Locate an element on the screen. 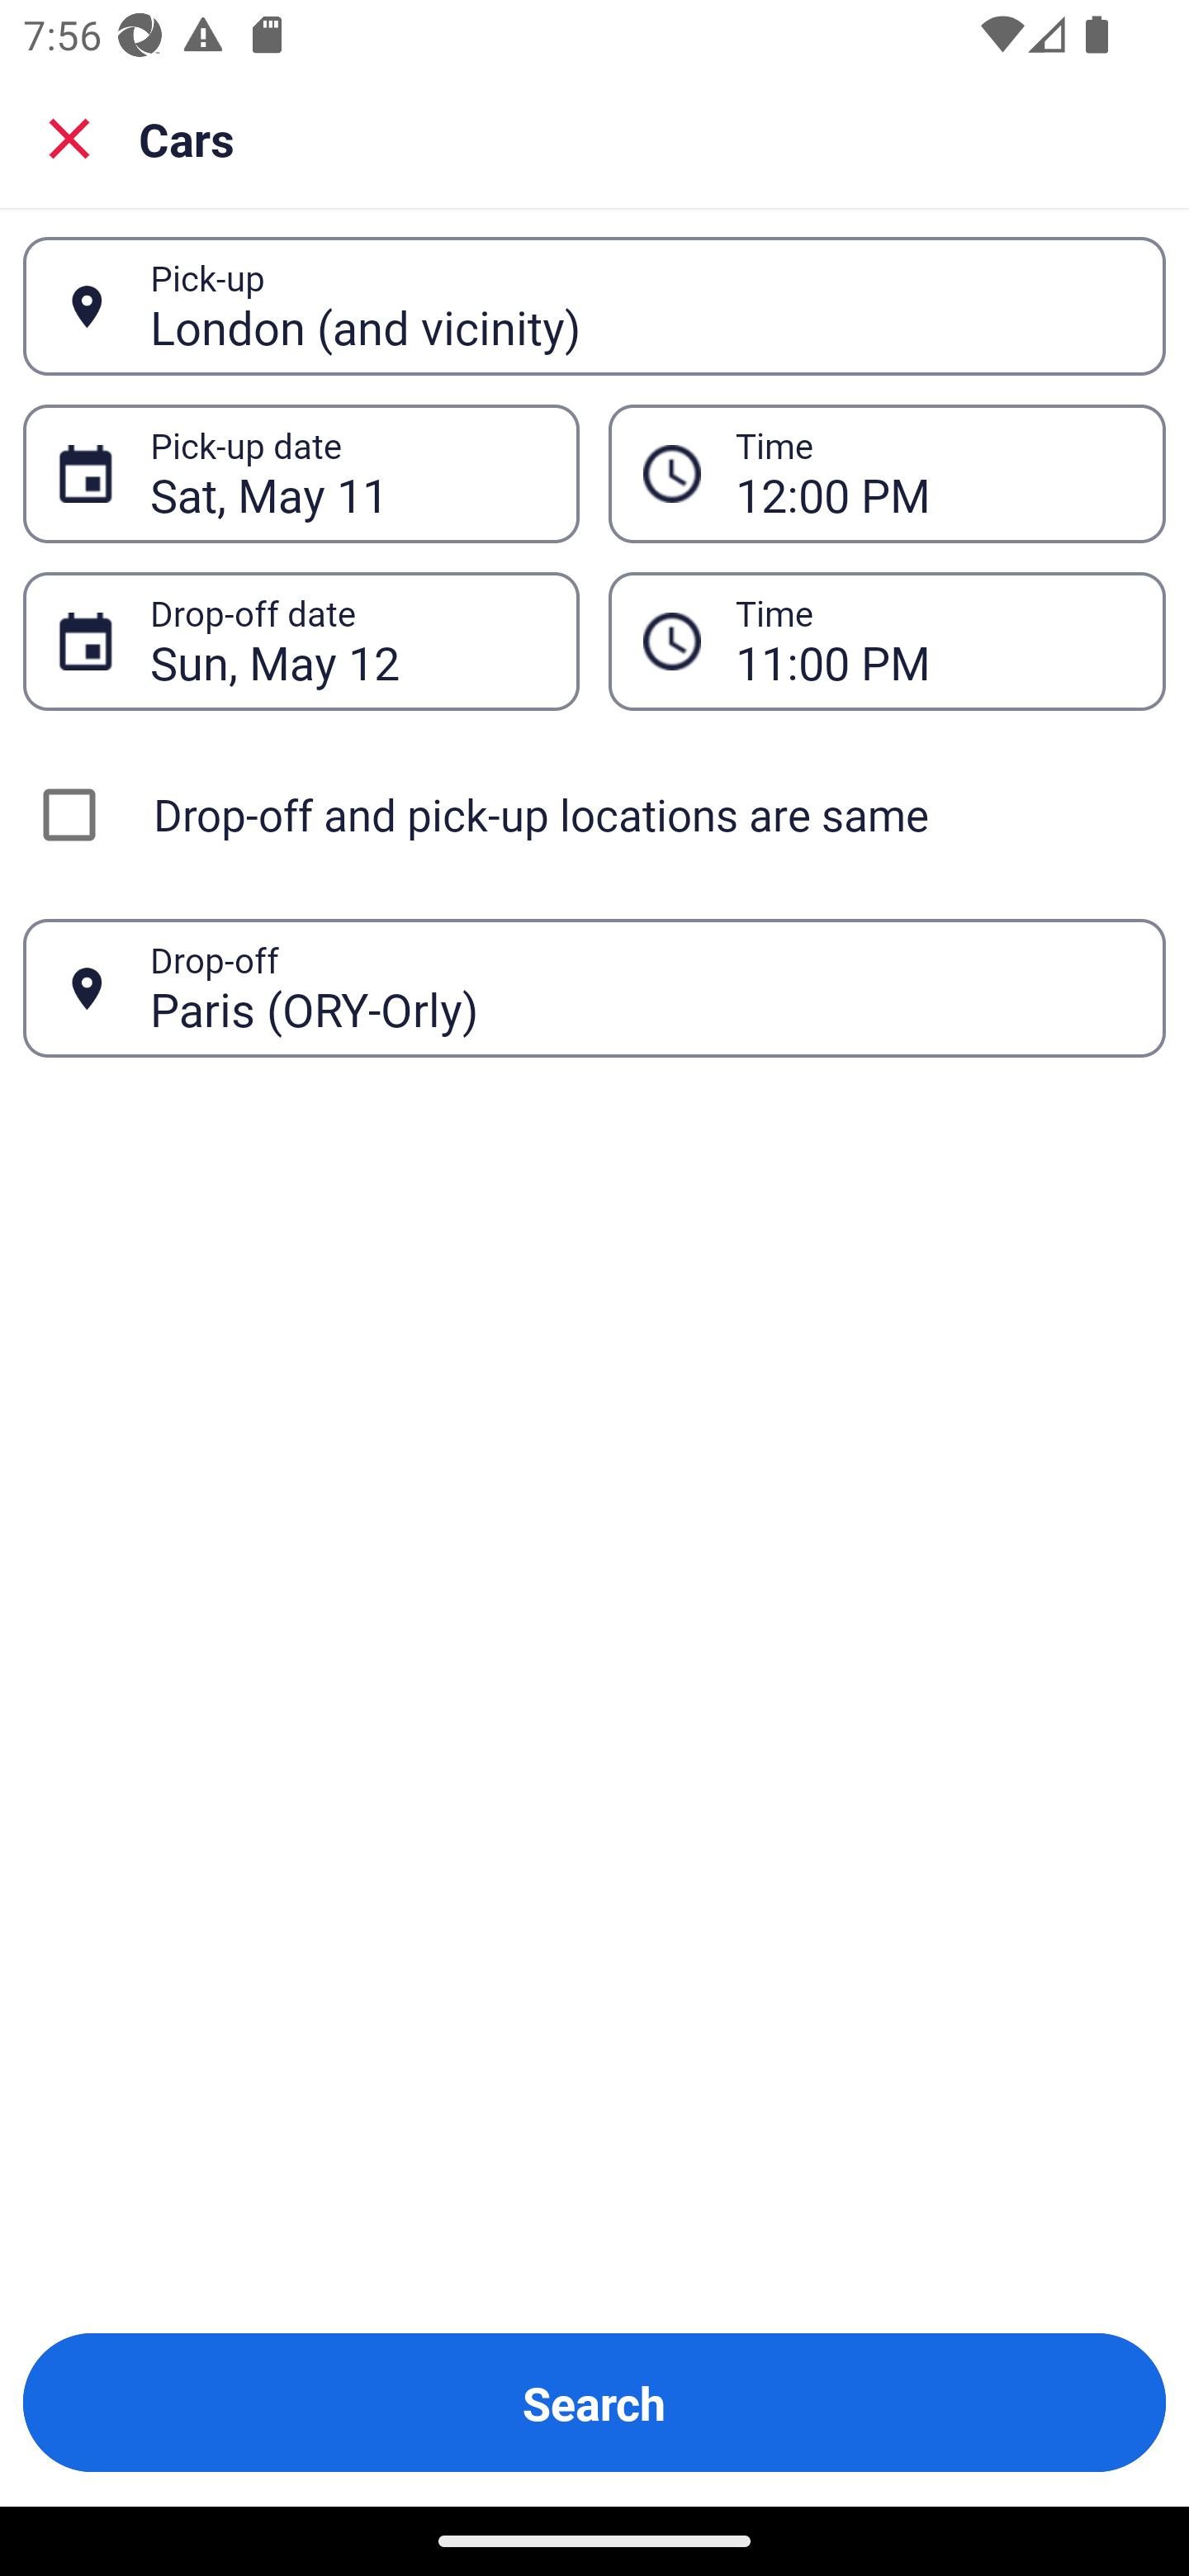 Image resolution: width=1189 pixels, height=2576 pixels. Close search screen is located at coordinates (69, 137).